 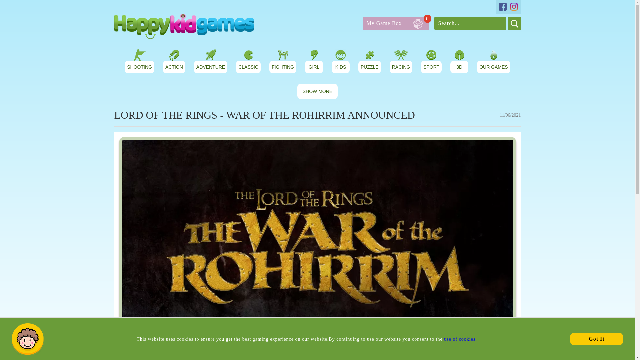 I want to click on SPORT, so click(x=314, y=67).